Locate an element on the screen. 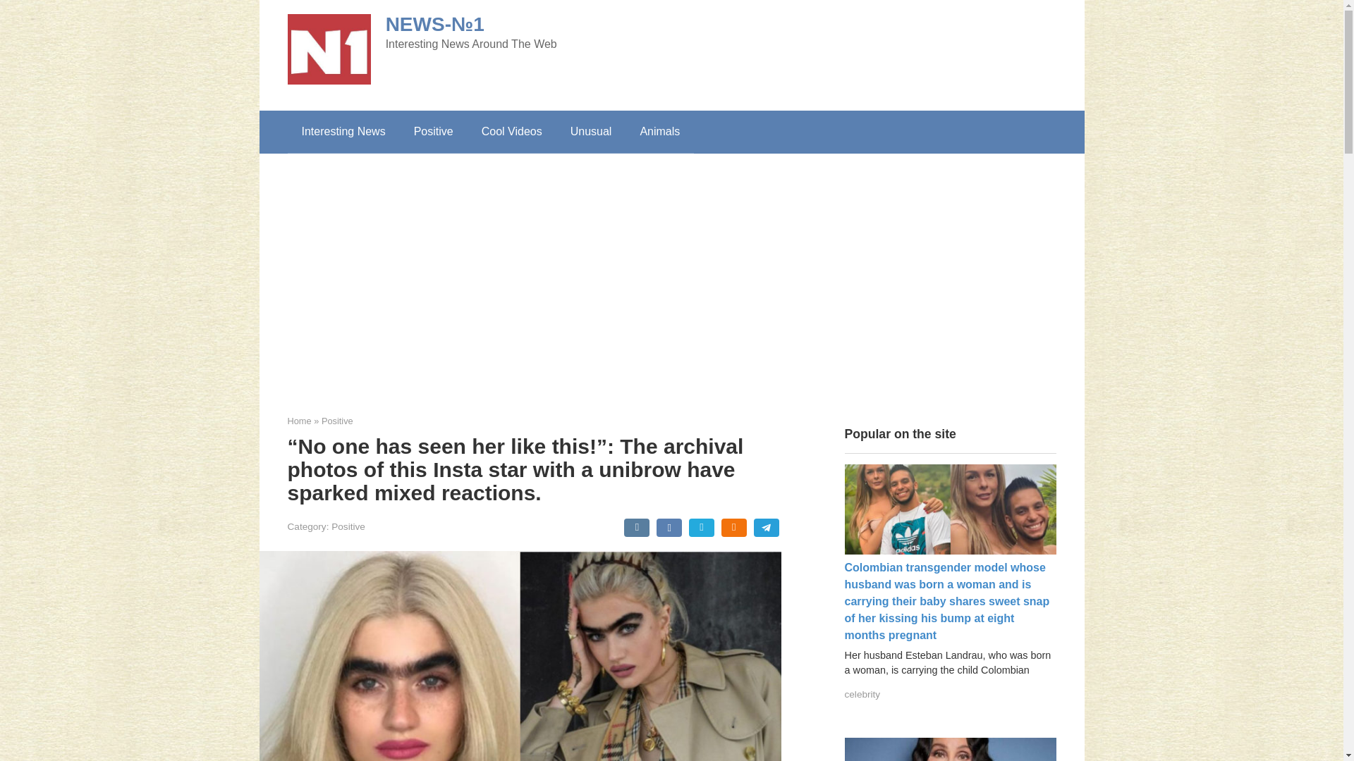 The width and height of the screenshot is (1354, 761). Home is located at coordinates (299, 420).